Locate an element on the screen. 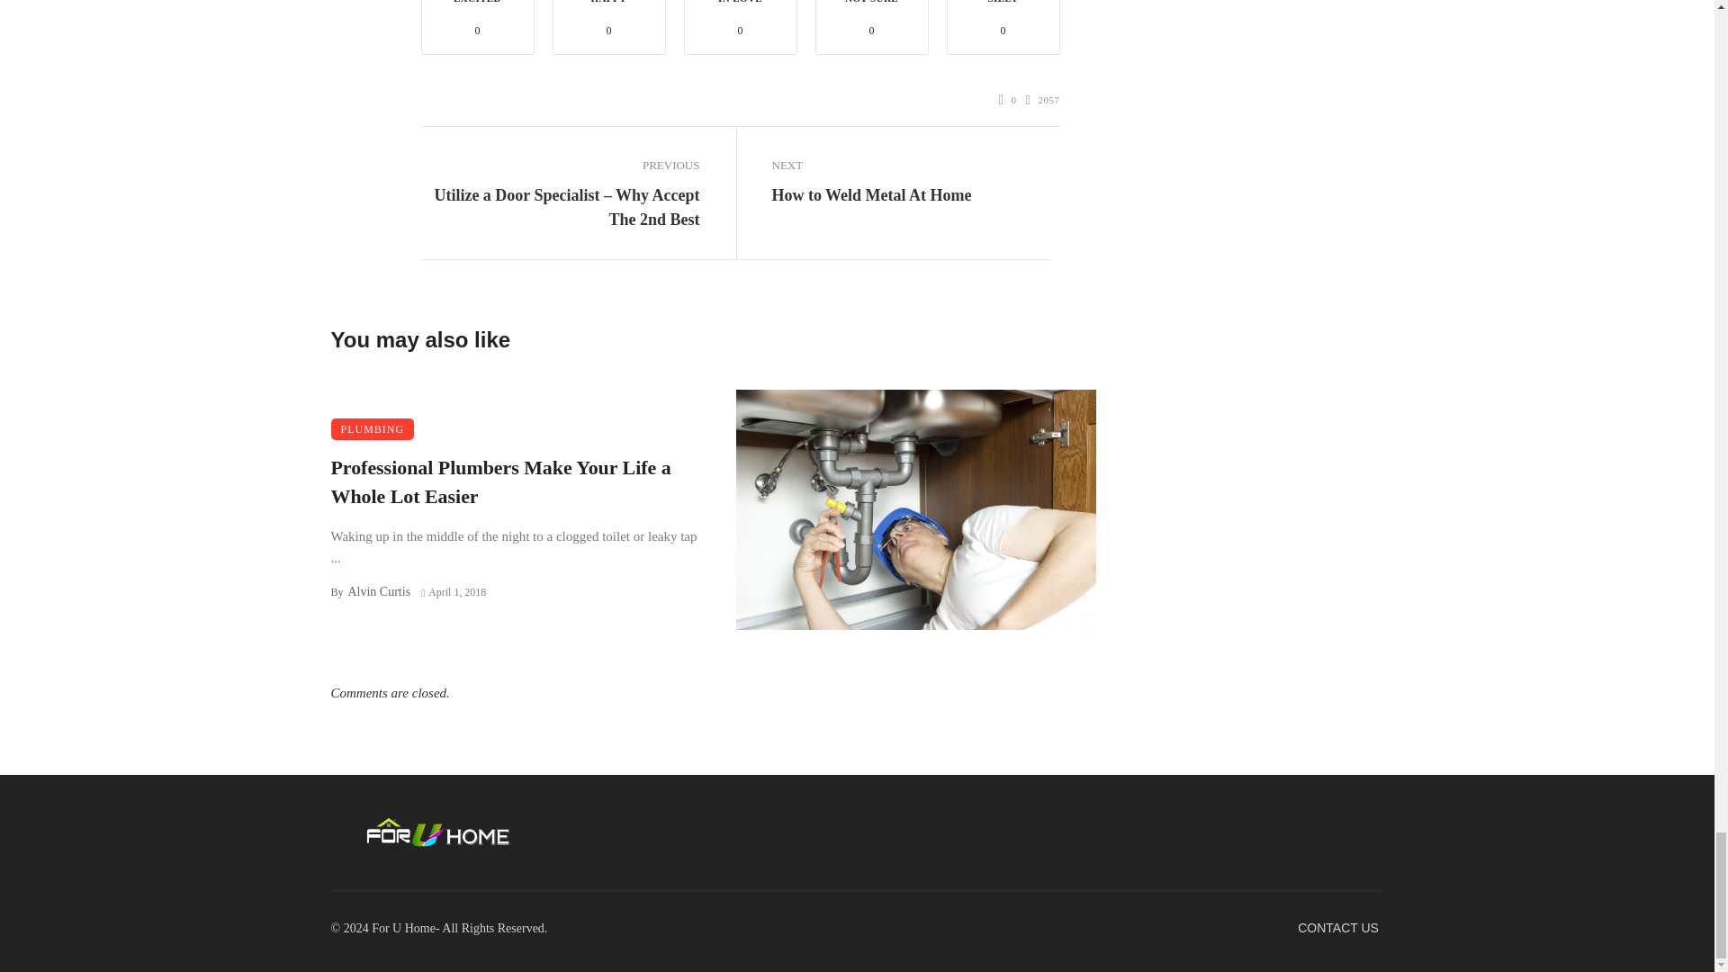 The width and height of the screenshot is (1728, 972). PREVIOUS is located at coordinates (560, 165).